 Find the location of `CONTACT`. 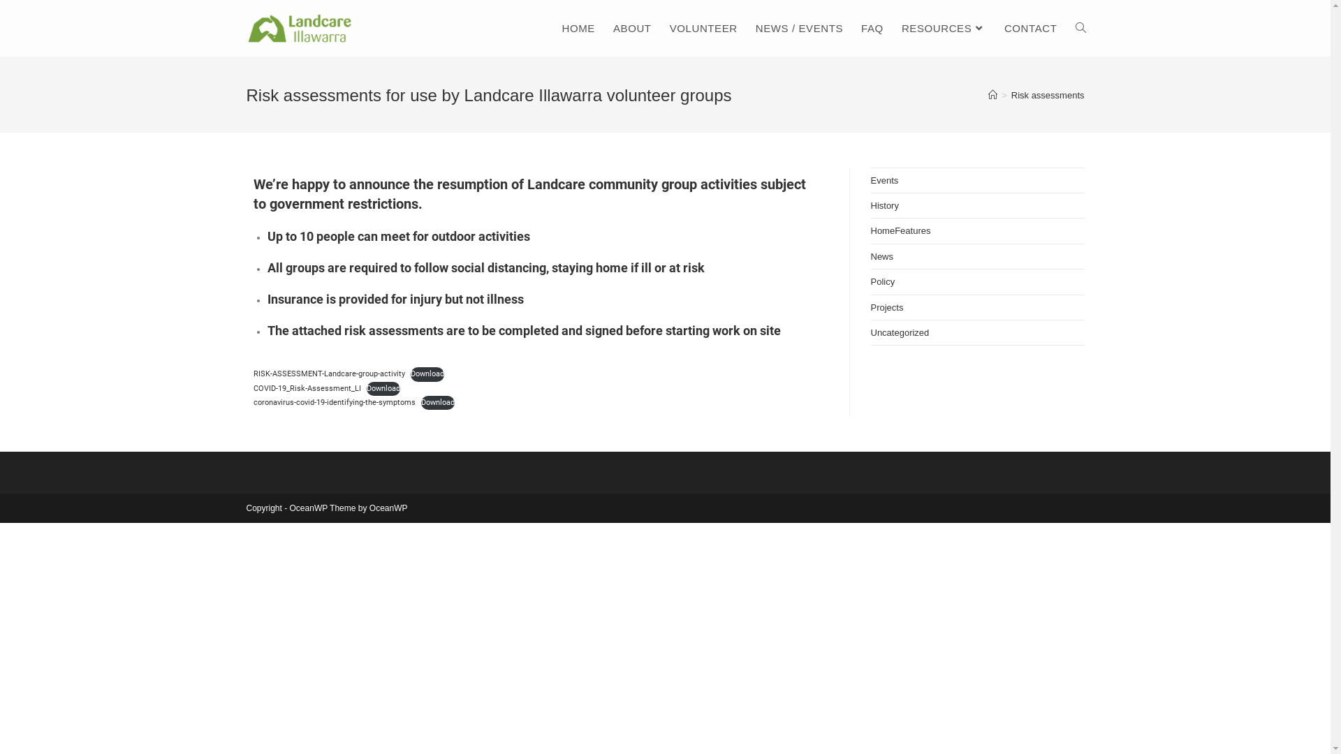

CONTACT is located at coordinates (1031, 28).